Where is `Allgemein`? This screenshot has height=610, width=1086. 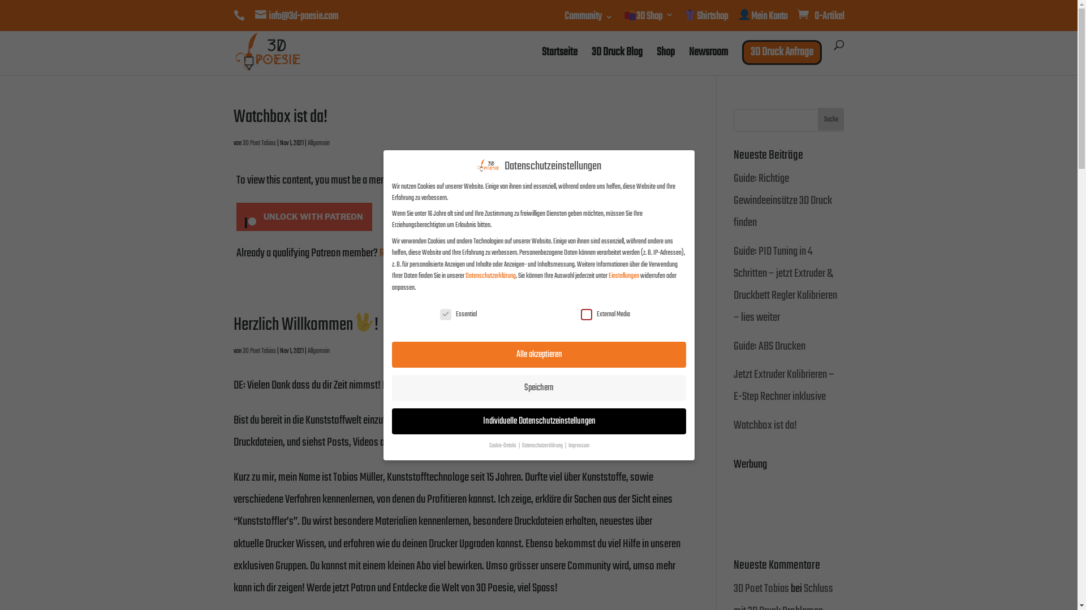 Allgemein is located at coordinates (319, 143).